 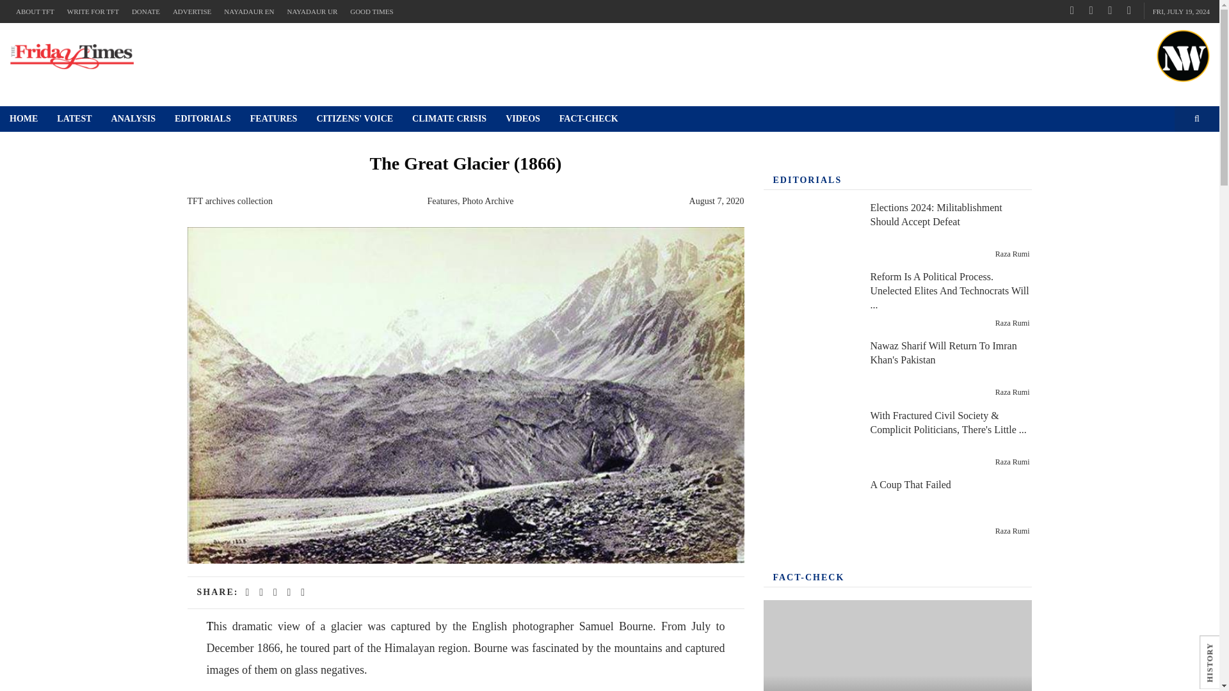 I want to click on A Coup That Failed, so click(x=810, y=508).